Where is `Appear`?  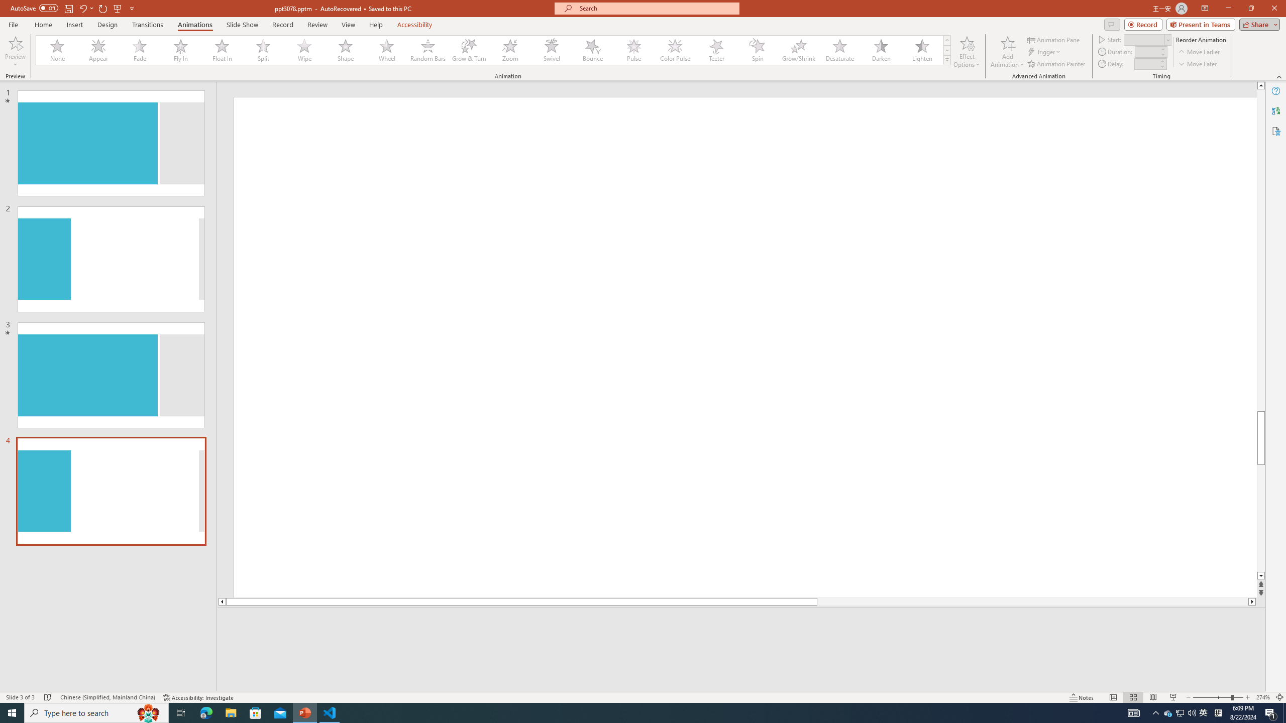
Appear is located at coordinates (99, 50).